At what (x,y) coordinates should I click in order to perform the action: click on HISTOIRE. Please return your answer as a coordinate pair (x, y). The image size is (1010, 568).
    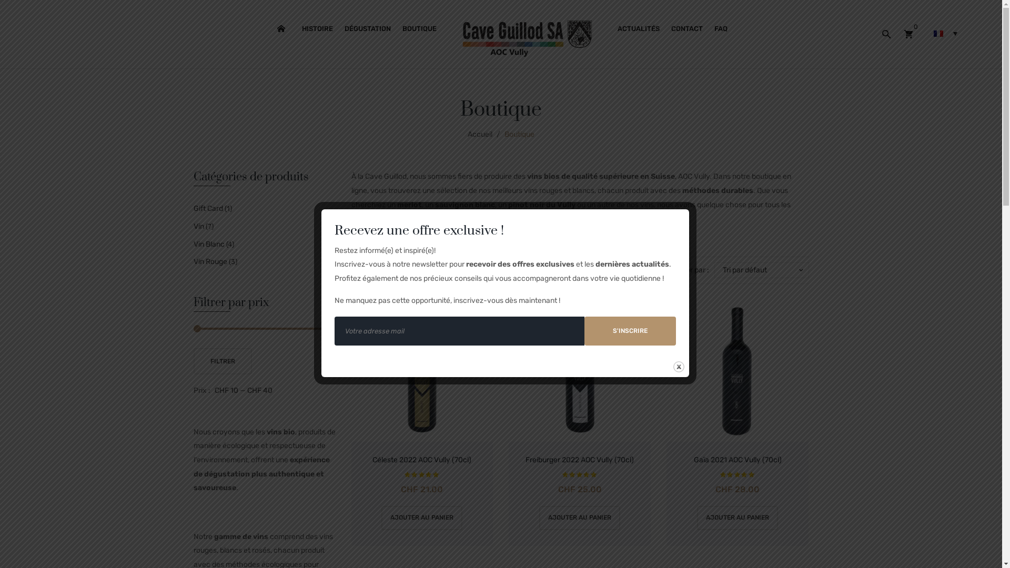
    Looking at the image, I should click on (318, 29).